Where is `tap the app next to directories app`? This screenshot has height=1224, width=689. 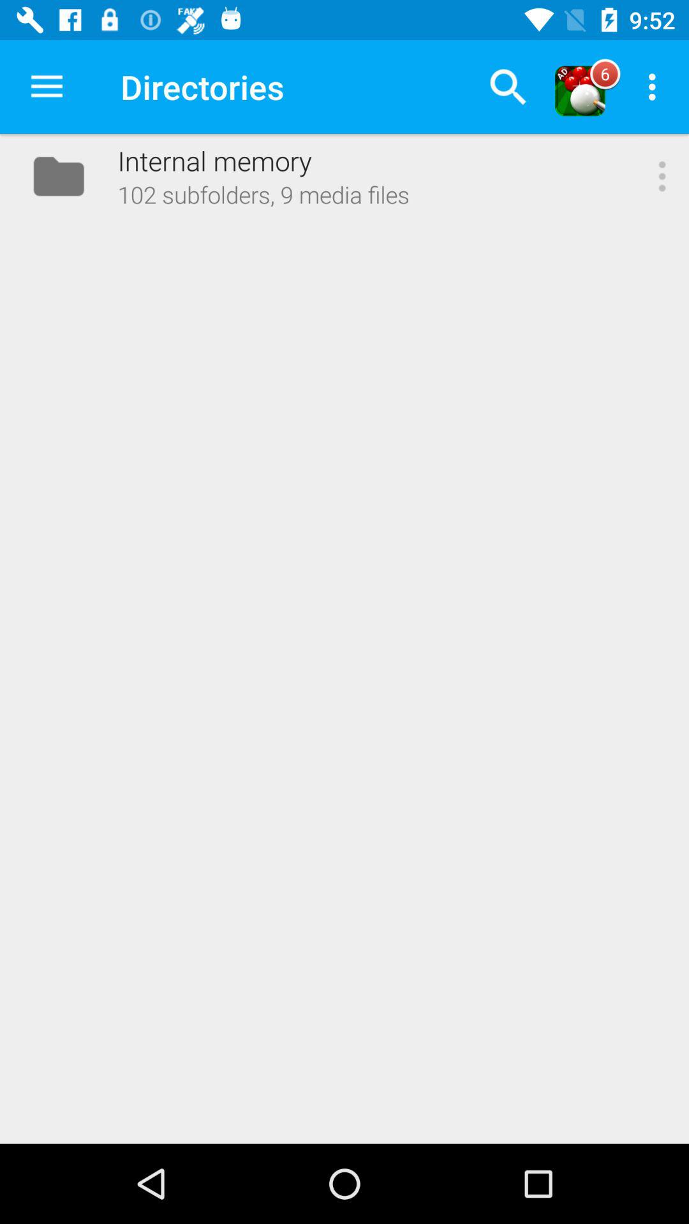 tap the app next to directories app is located at coordinates (508, 87).